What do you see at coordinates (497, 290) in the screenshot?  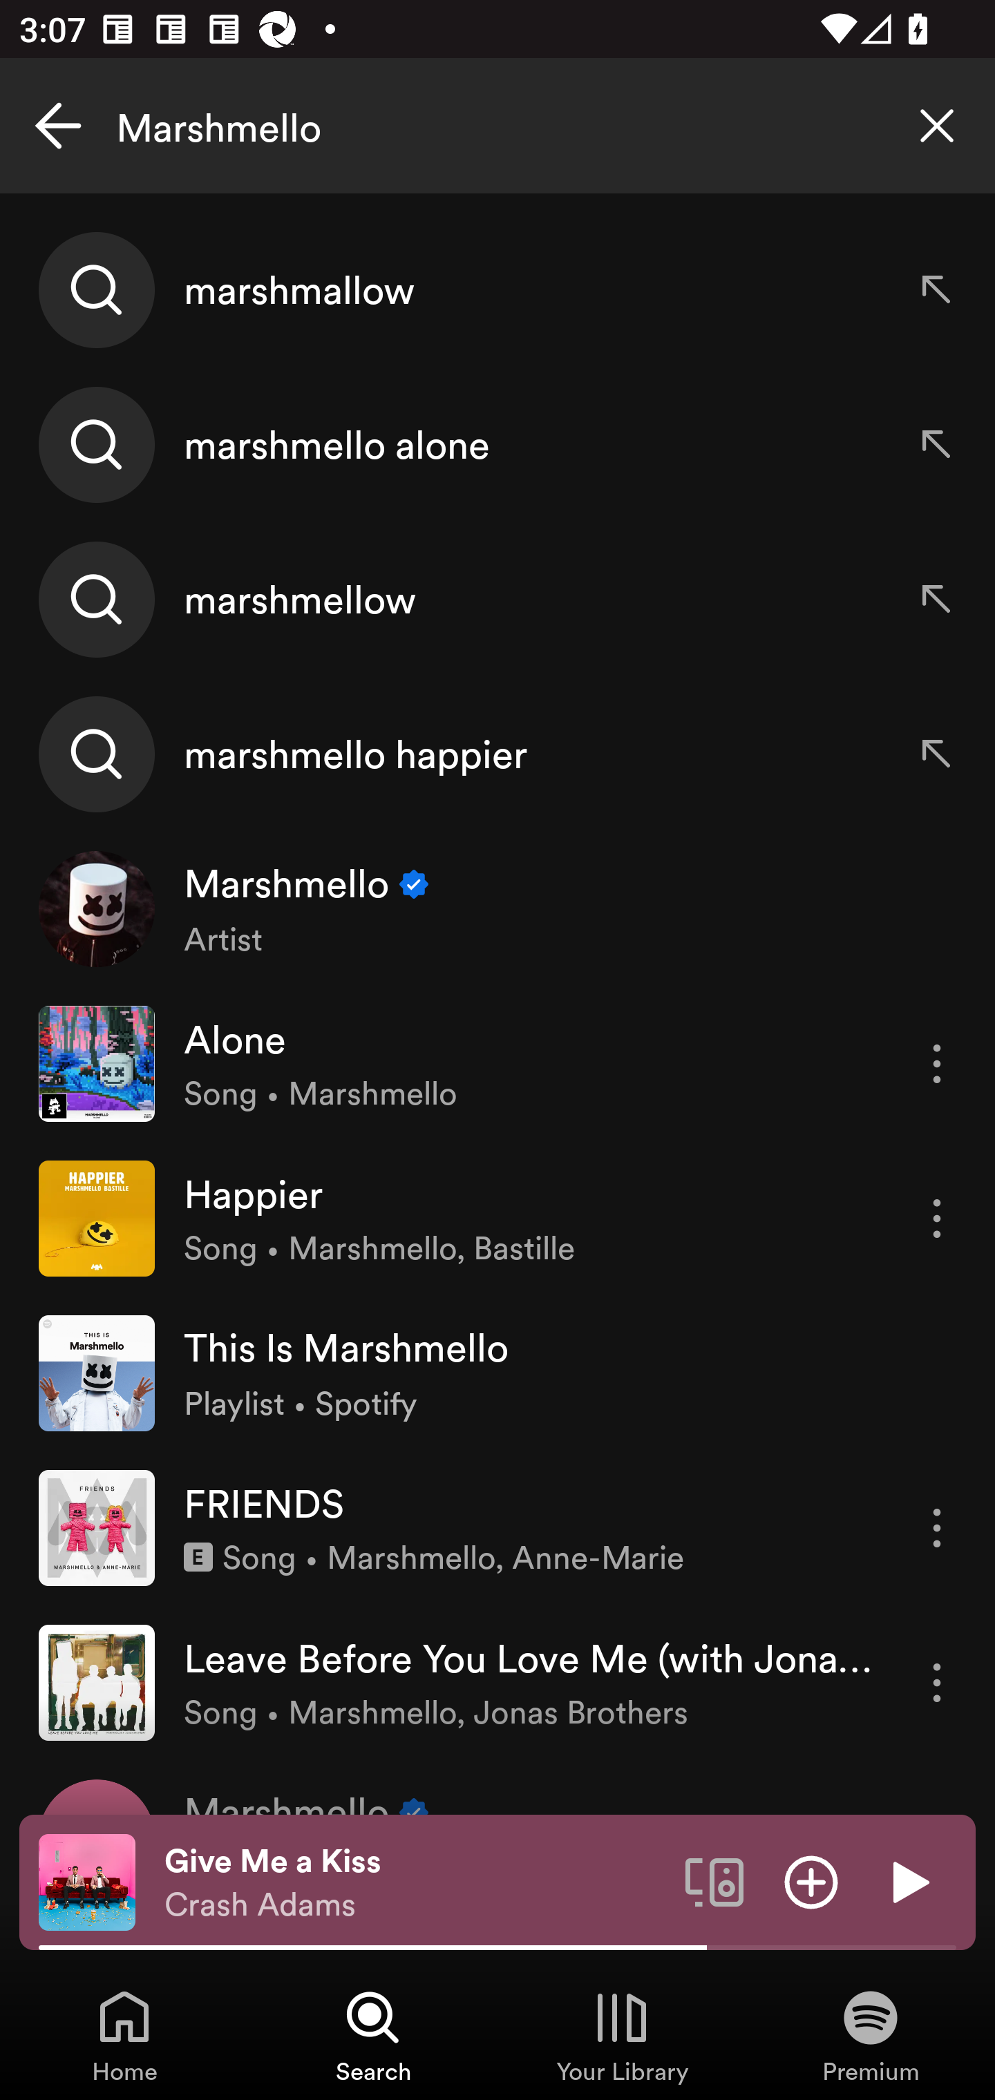 I see `marshmallow` at bounding box center [497, 290].